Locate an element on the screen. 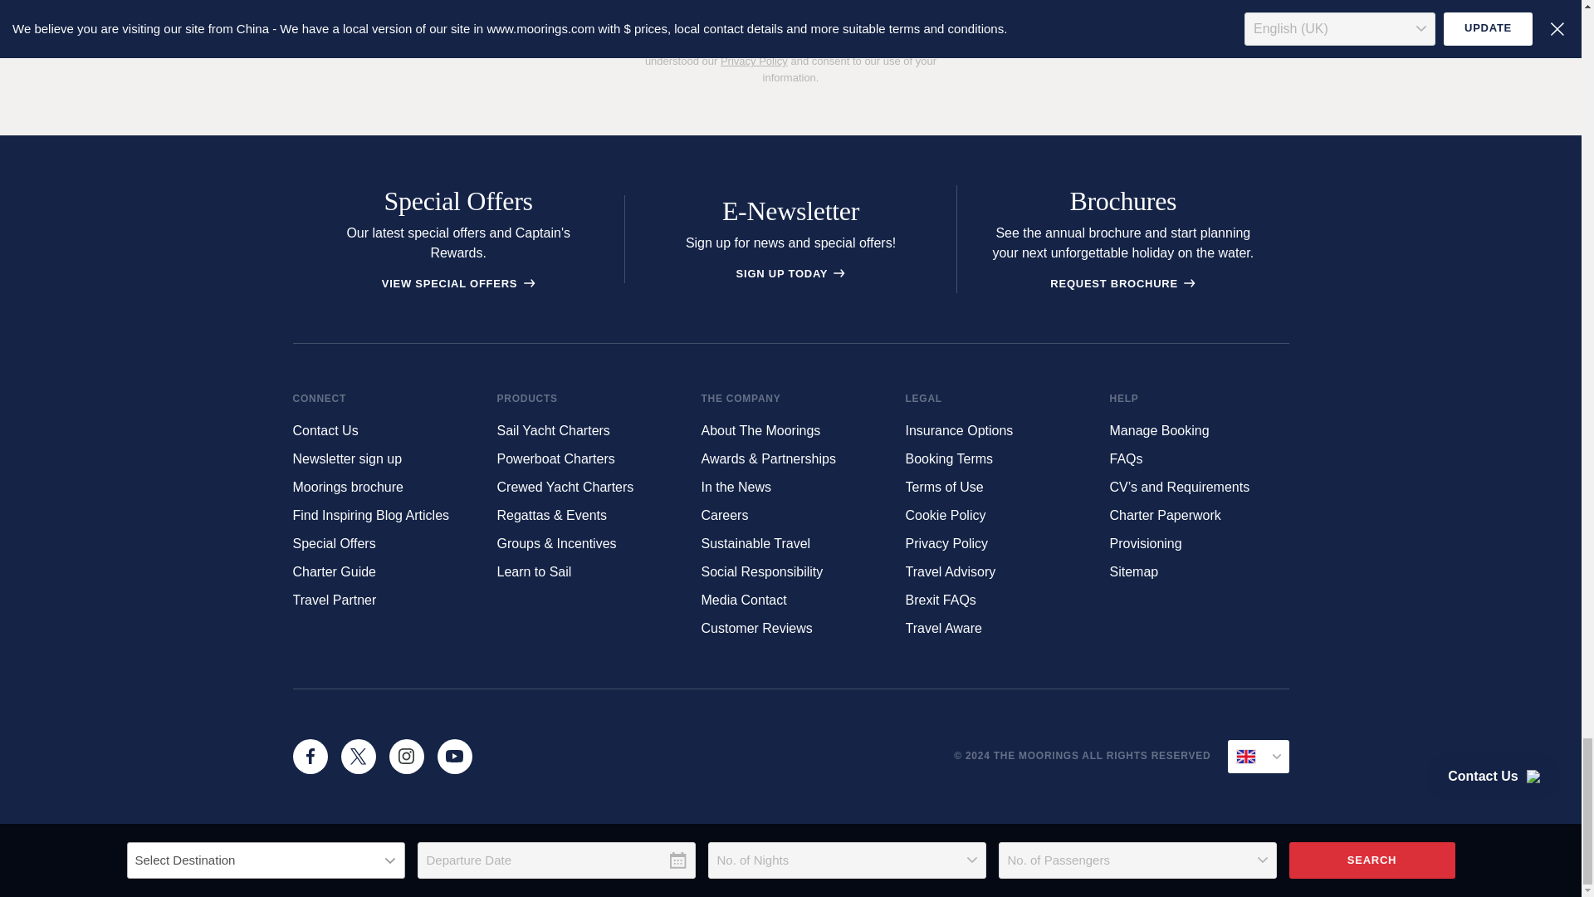 The width and height of the screenshot is (1594, 897). twitter is located at coordinates (357, 756).